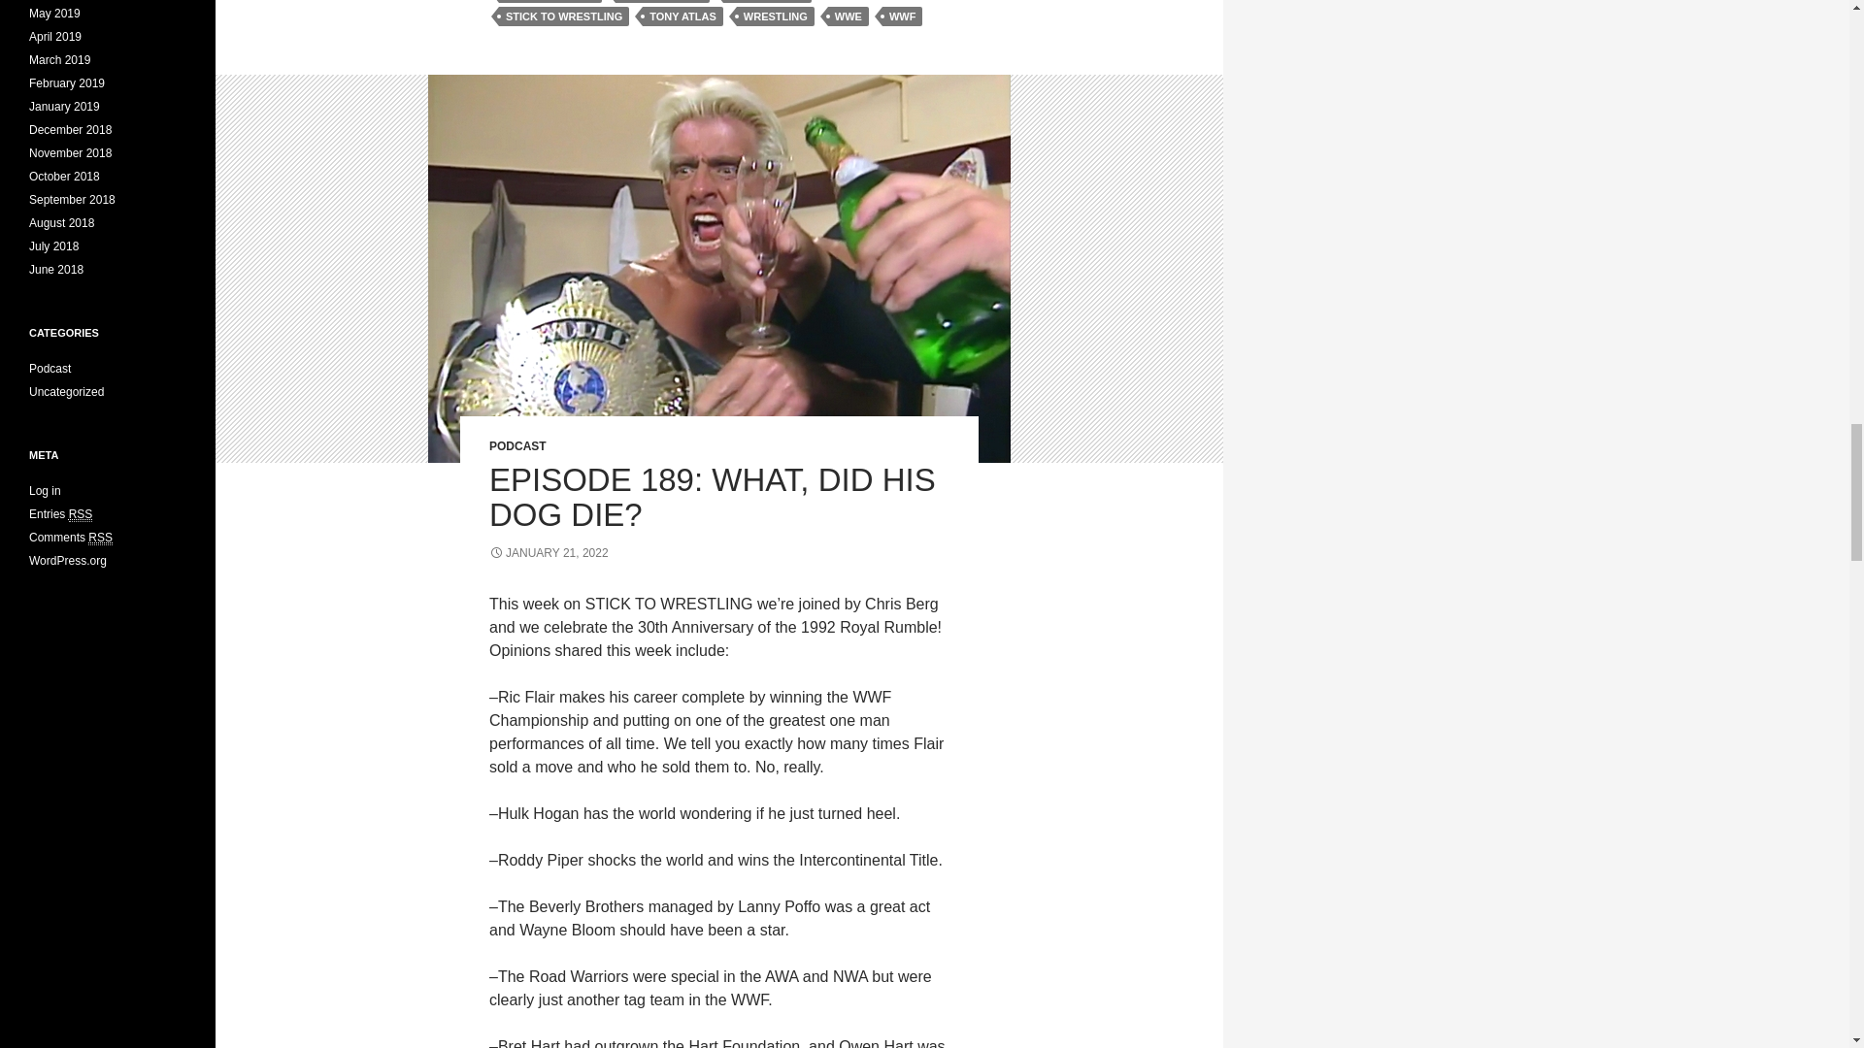  Describe the element at coordinates (662, 2) in the screenshot. I see `JOHN MCADAM` at that location.